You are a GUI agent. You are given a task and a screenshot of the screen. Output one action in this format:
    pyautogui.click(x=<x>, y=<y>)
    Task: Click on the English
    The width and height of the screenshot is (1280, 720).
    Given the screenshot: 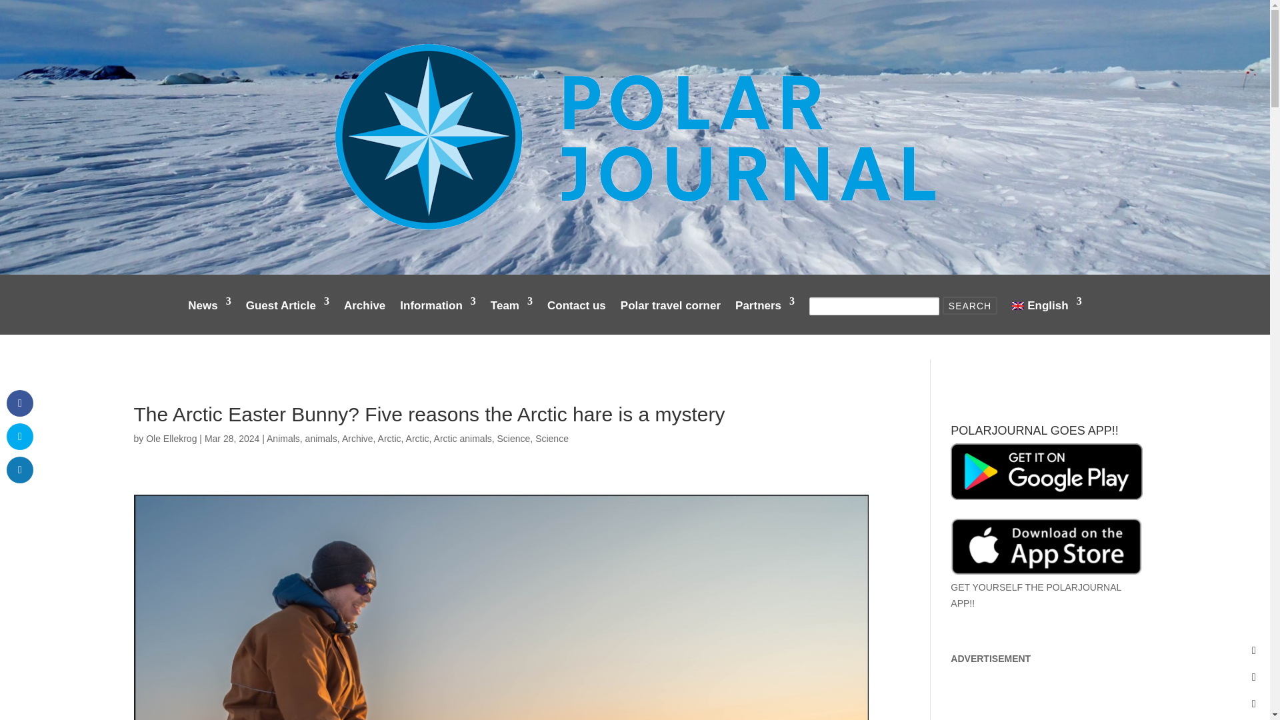 What is the action you would take?
    pyautogui.click(x=1047, y=315)
    